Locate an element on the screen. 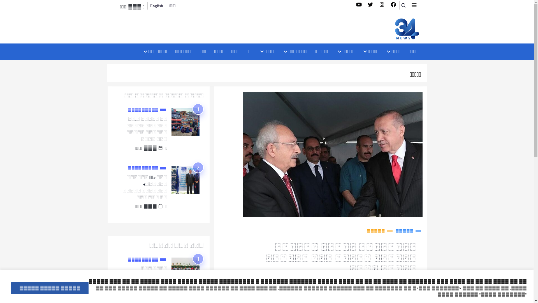 The image size is (538, 303). English is located at coordinates (157, 6).